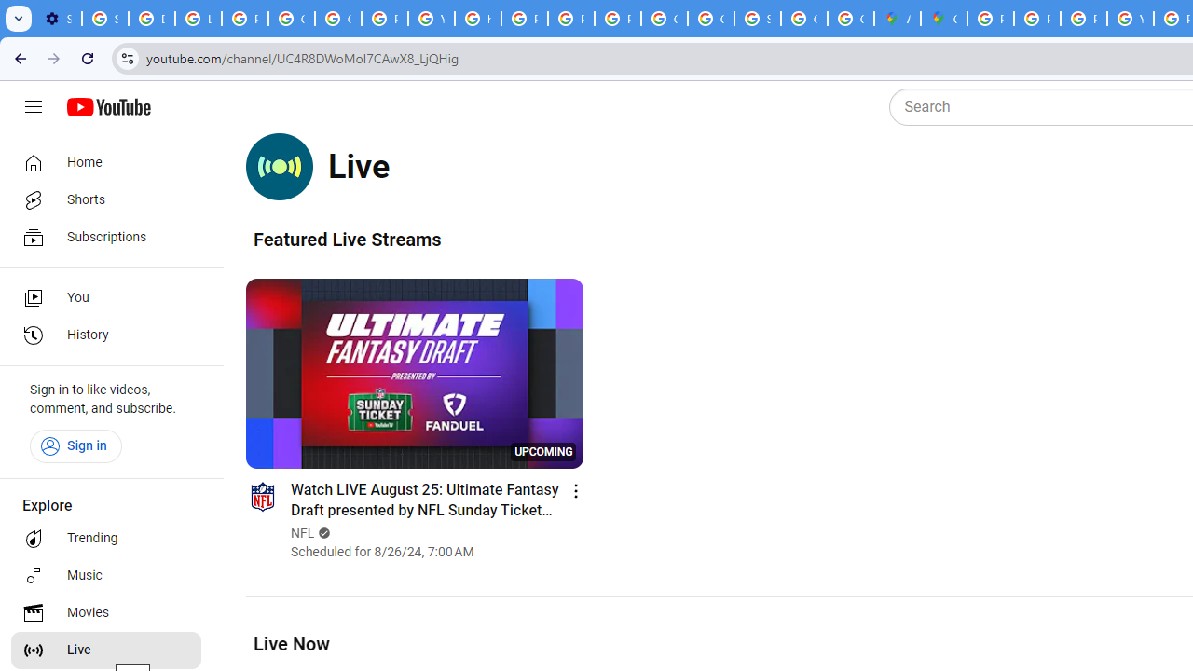  I want to click on Privacy Help Center - Policies Help, so click(1083, 19).